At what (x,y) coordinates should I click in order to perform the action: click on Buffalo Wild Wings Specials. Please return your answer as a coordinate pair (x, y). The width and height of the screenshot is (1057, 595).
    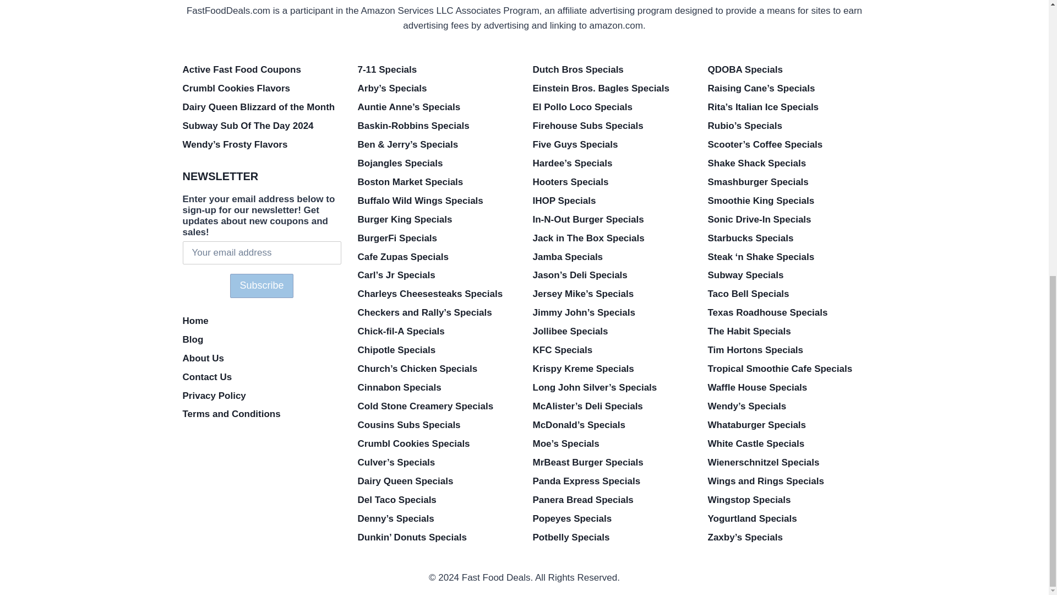
    Looking at the image, I should click on (437, 201).